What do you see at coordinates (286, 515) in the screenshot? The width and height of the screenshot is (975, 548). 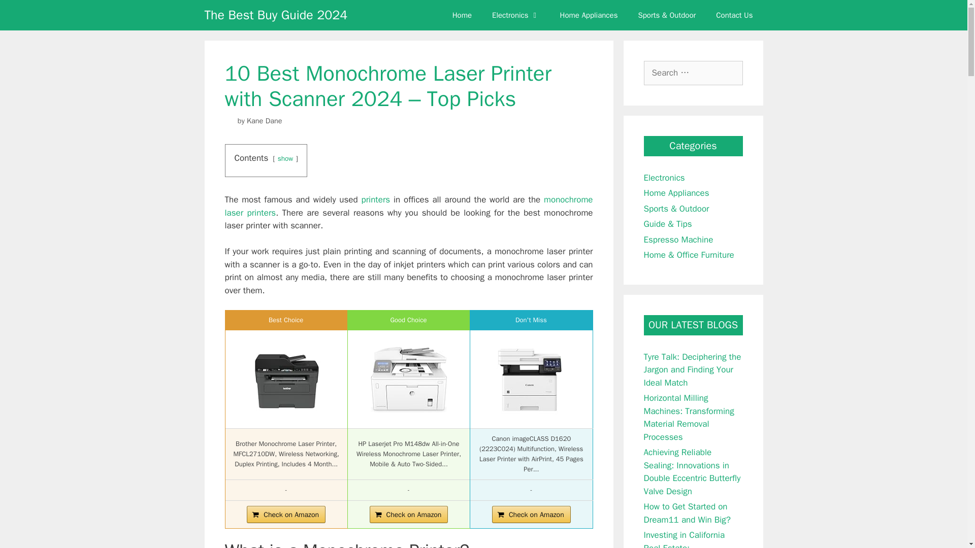 I see `Check on Amazon` at bounding box center [286, 515].